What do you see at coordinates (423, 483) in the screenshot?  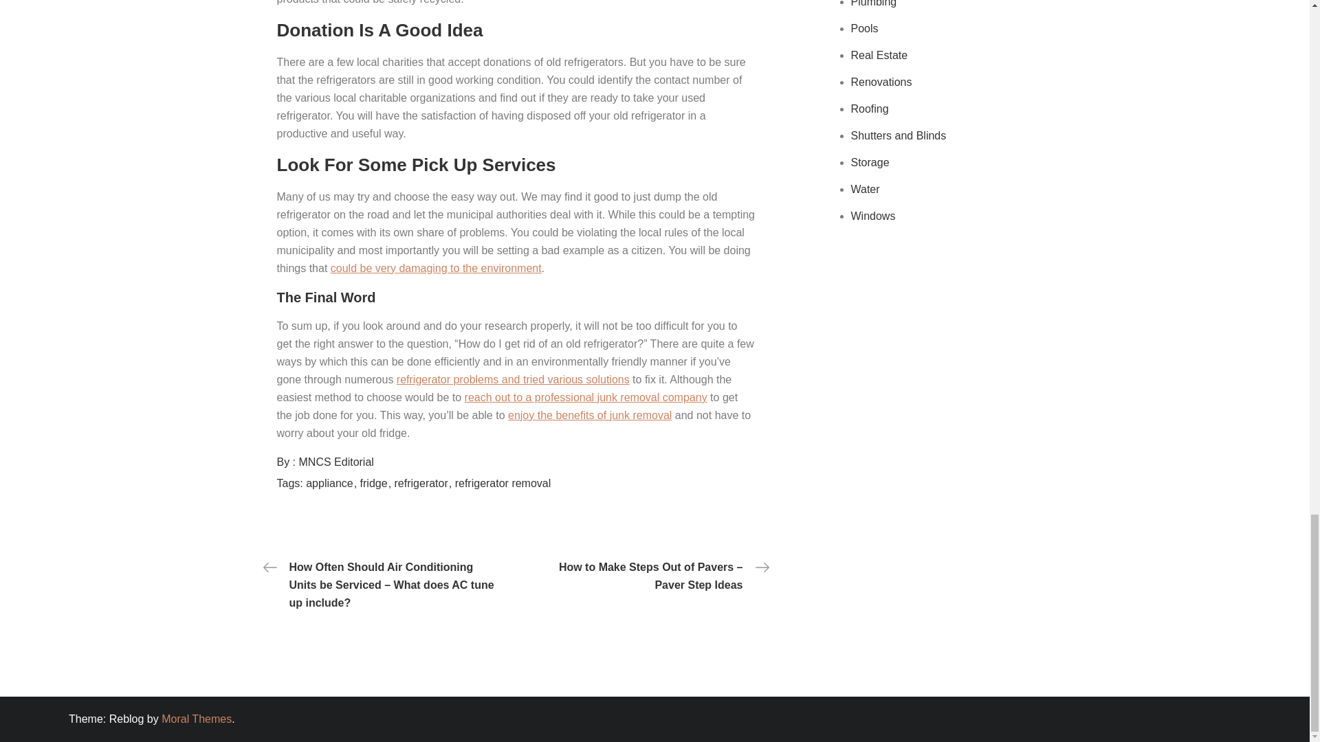 I see `refrigerator` at bounding box center [423, 483].